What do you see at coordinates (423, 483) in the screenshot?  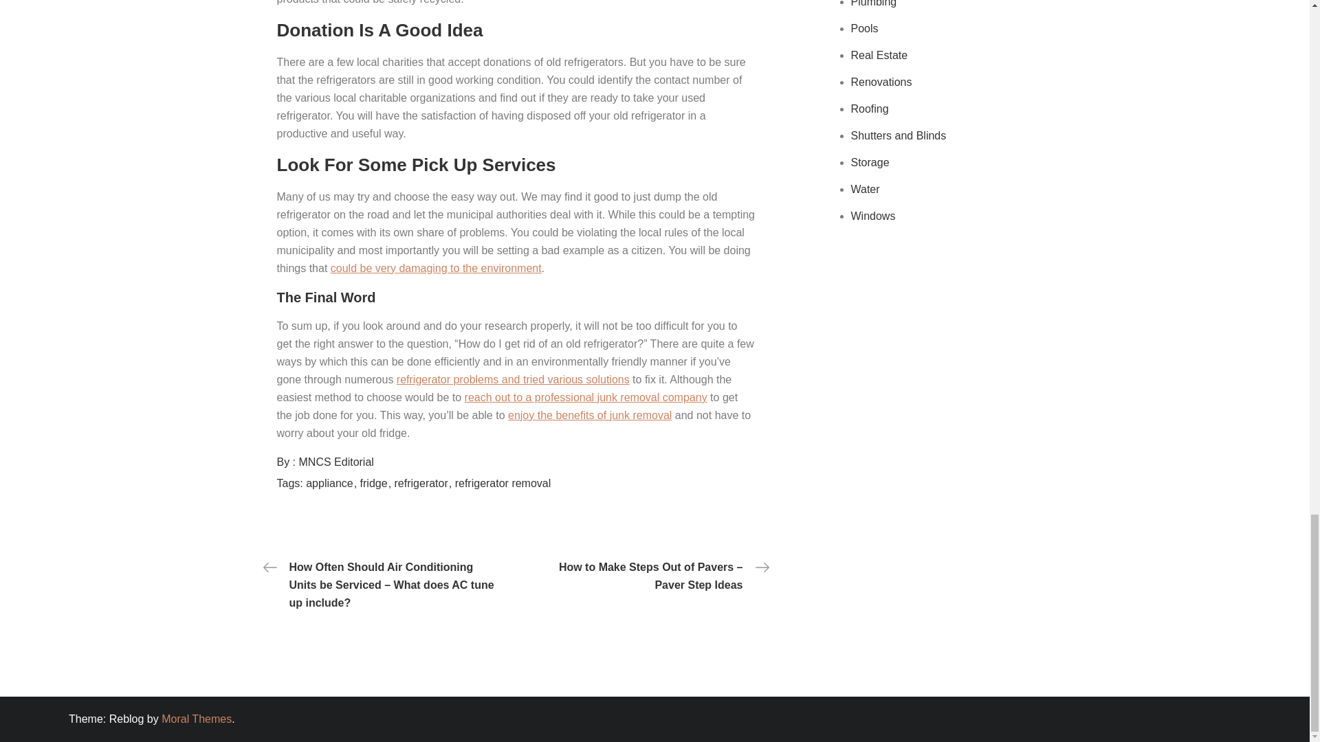 I see `refrigerator` at bounding box center [423, 483].